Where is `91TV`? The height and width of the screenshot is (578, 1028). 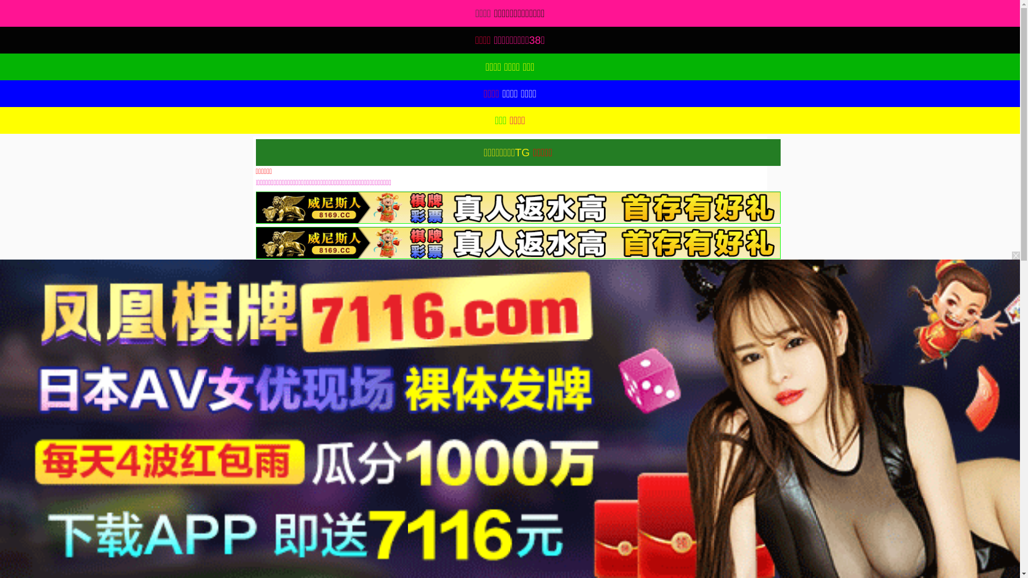 91TV is located at coordinates (876, 419).